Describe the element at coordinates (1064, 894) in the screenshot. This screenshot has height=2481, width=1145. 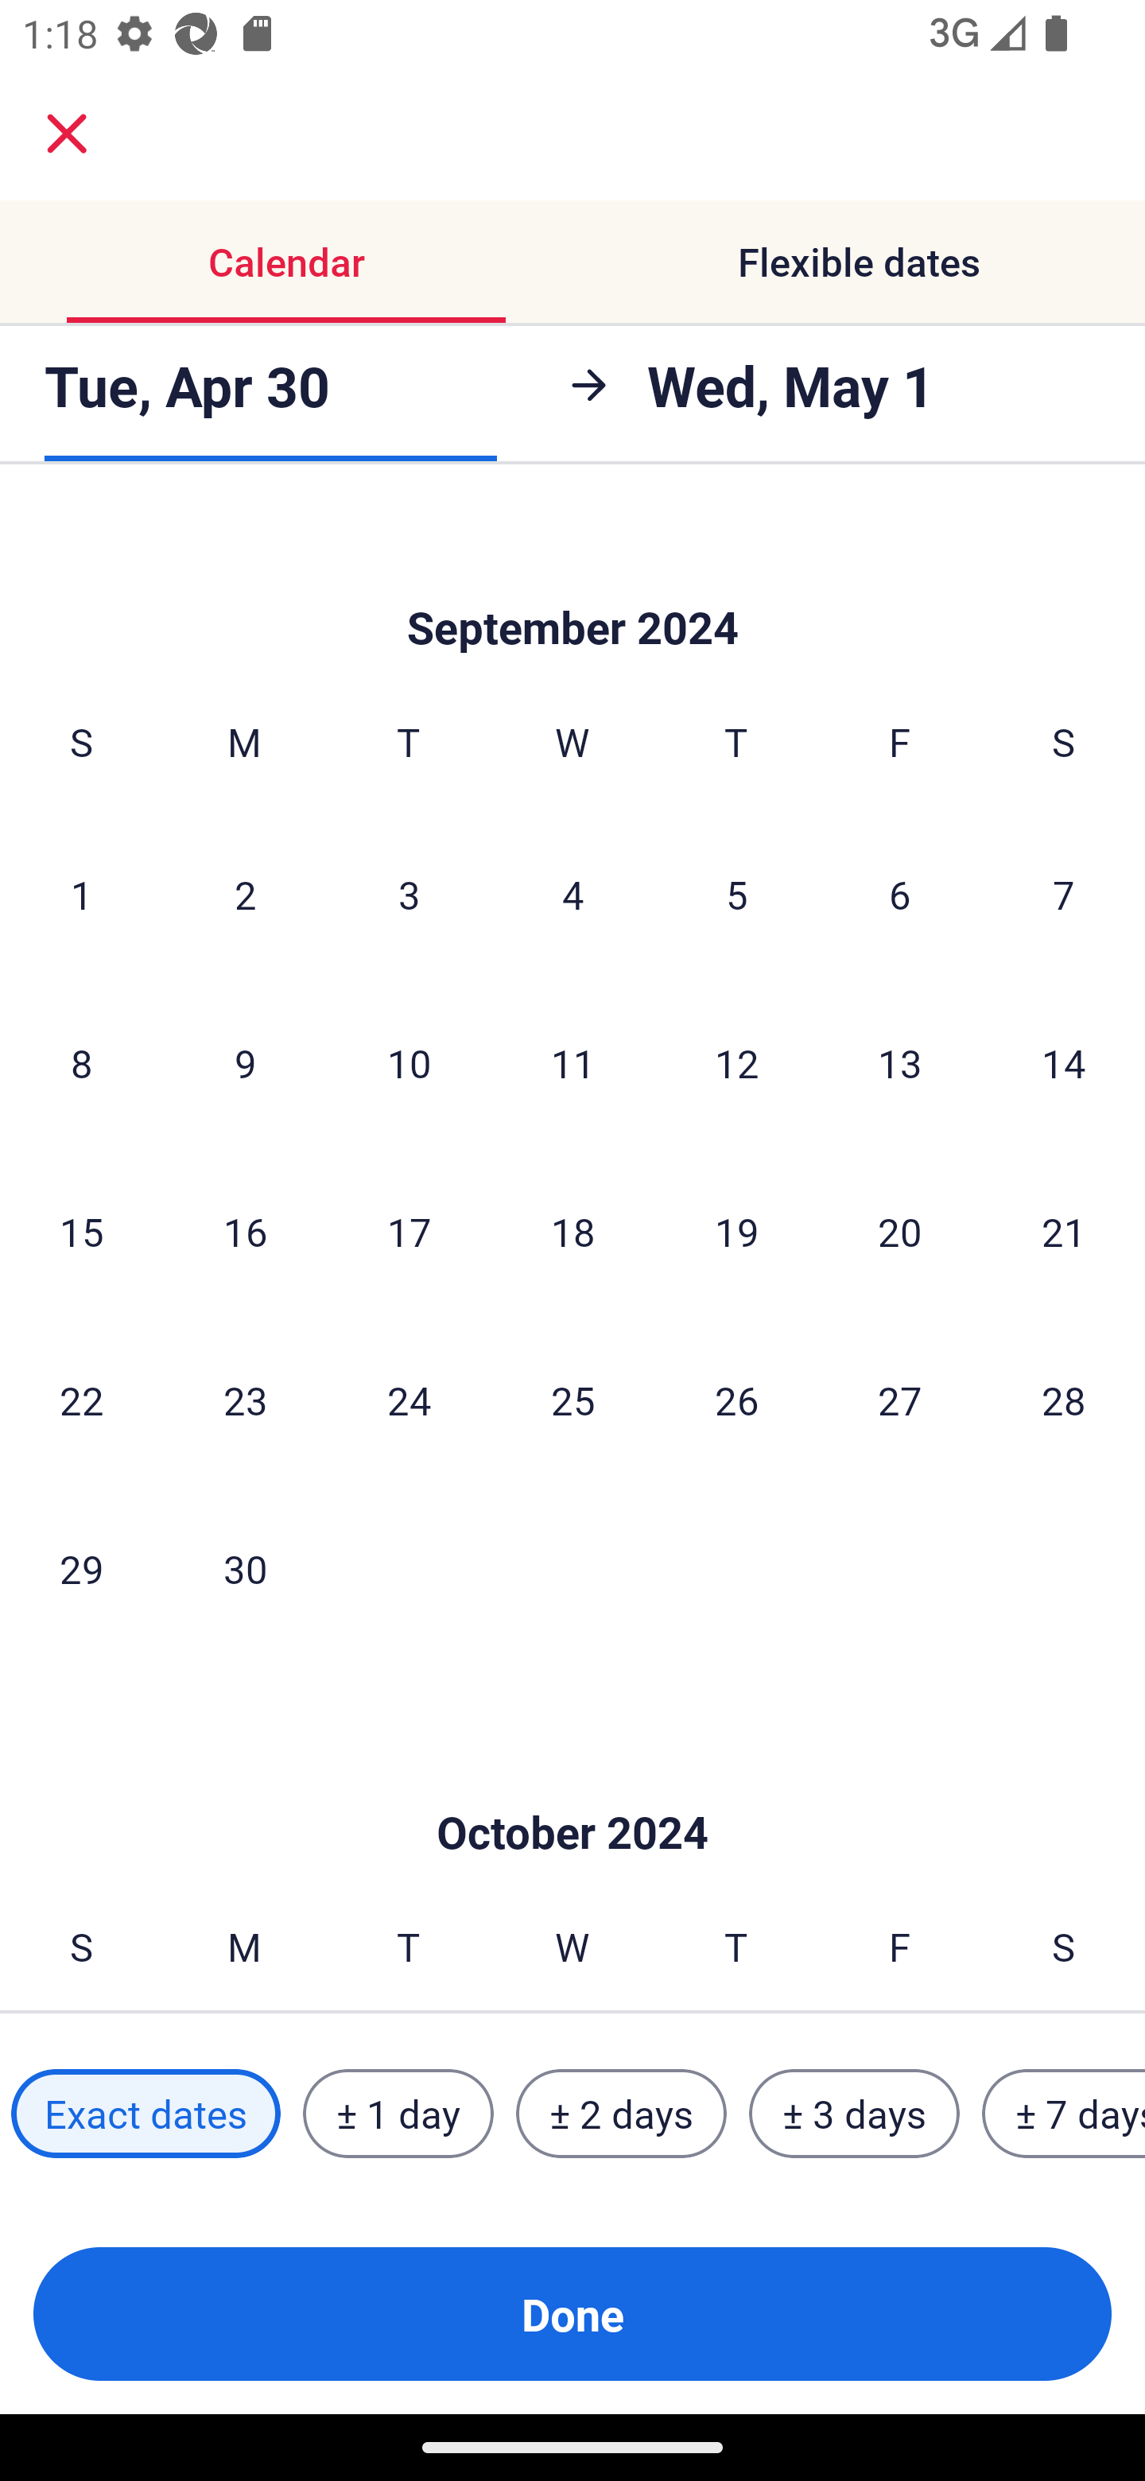
I see `7 Saturday, September 7, 2024` at that location.